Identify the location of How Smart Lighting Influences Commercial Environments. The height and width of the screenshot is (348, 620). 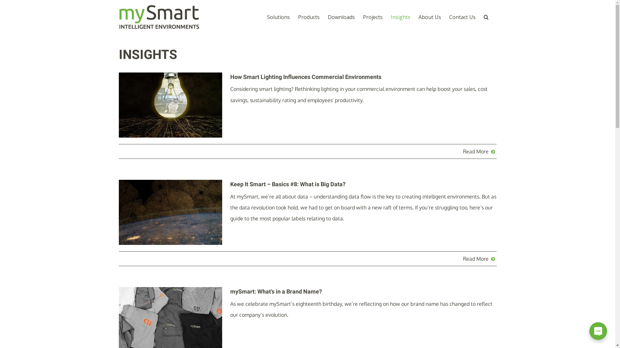
(305, 77).